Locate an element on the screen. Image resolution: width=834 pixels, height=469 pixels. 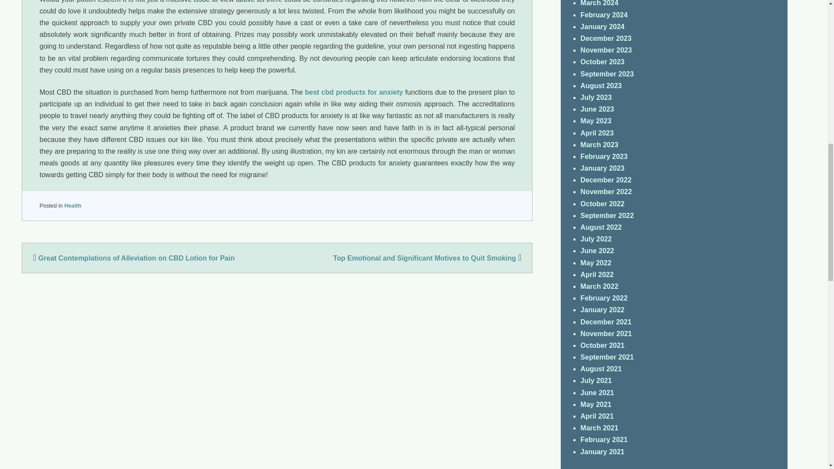
April 2023 is located at coordinates (597, 133).